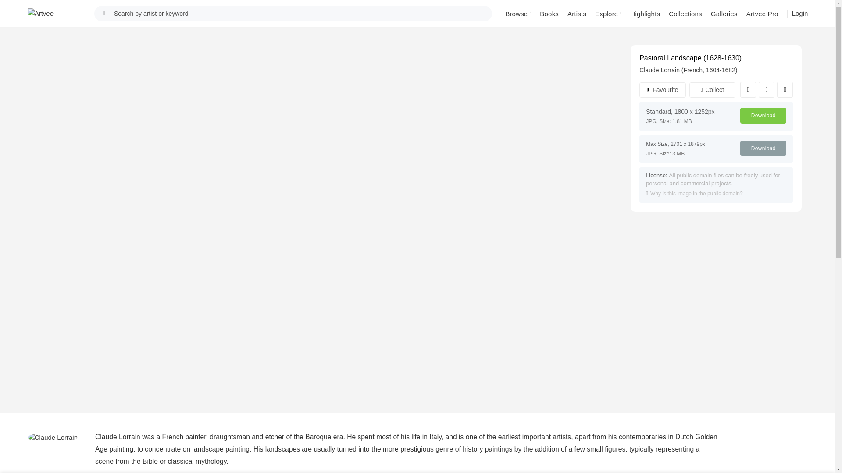 The width and height of the screenshot is (842, 473). I want to click on Pinterest, so click(785, 89).